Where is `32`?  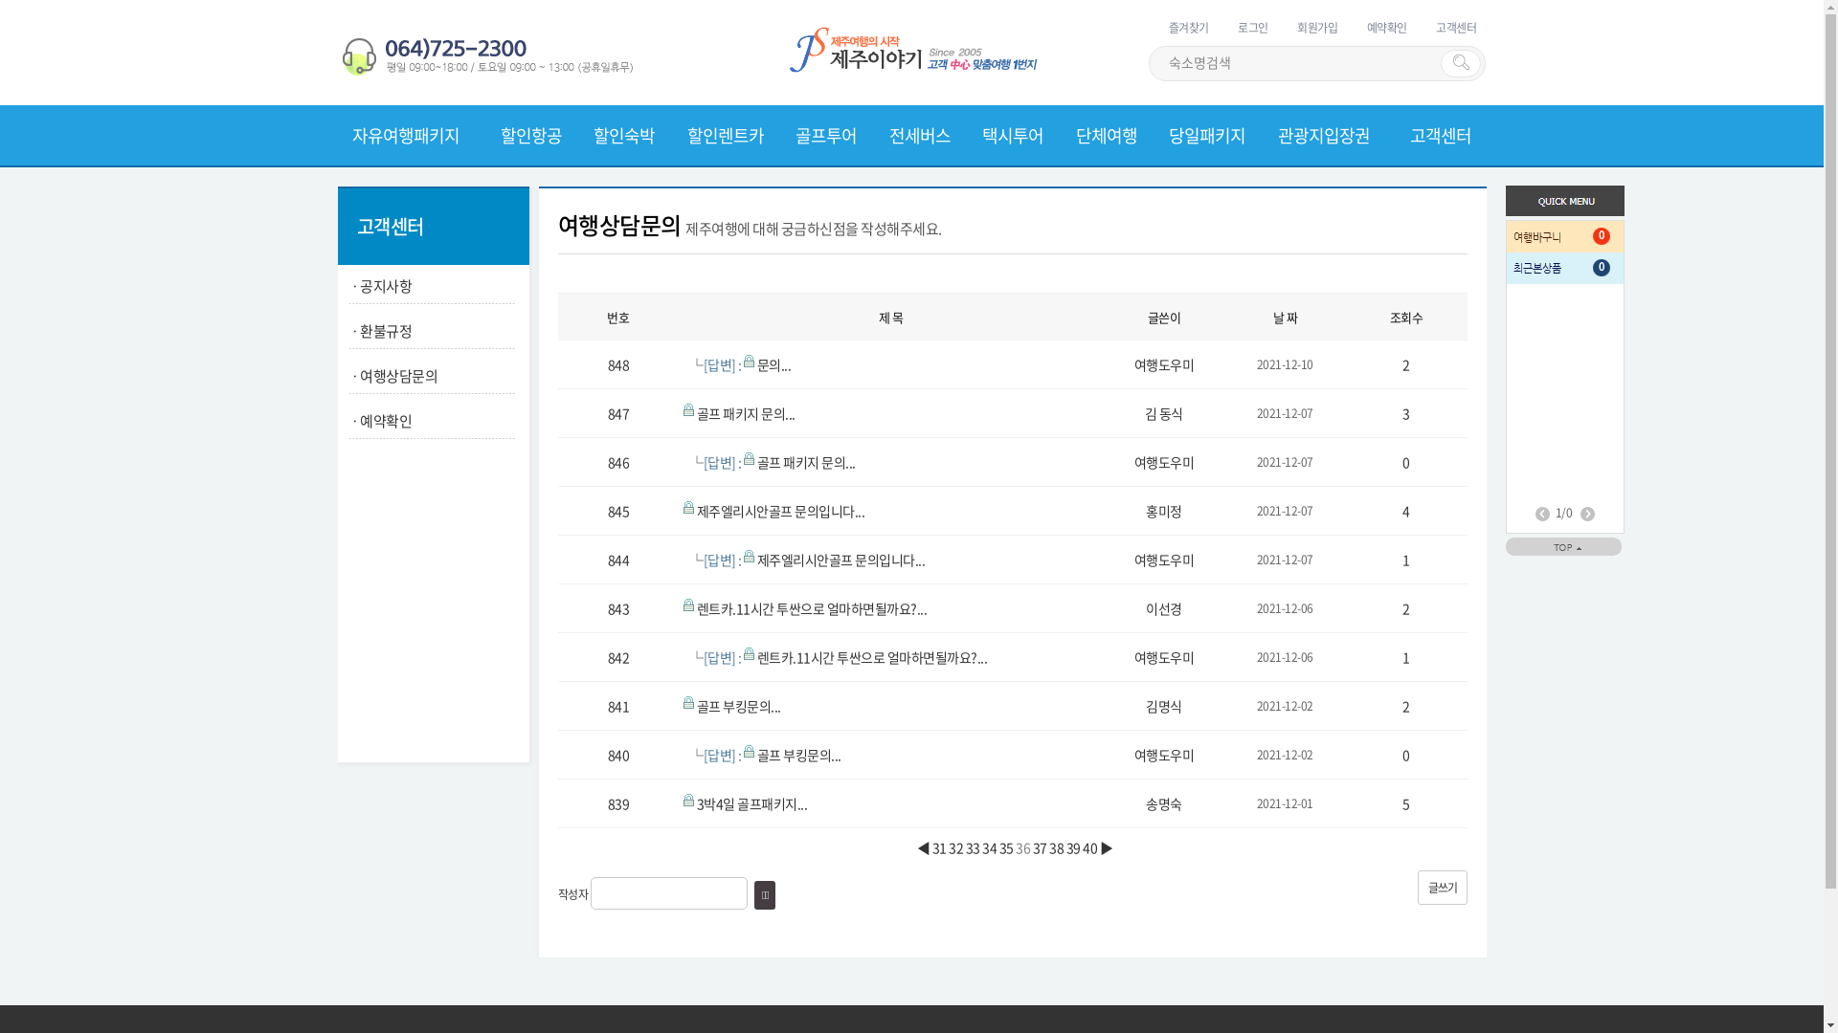
32 is located at coordinates (957, 847).